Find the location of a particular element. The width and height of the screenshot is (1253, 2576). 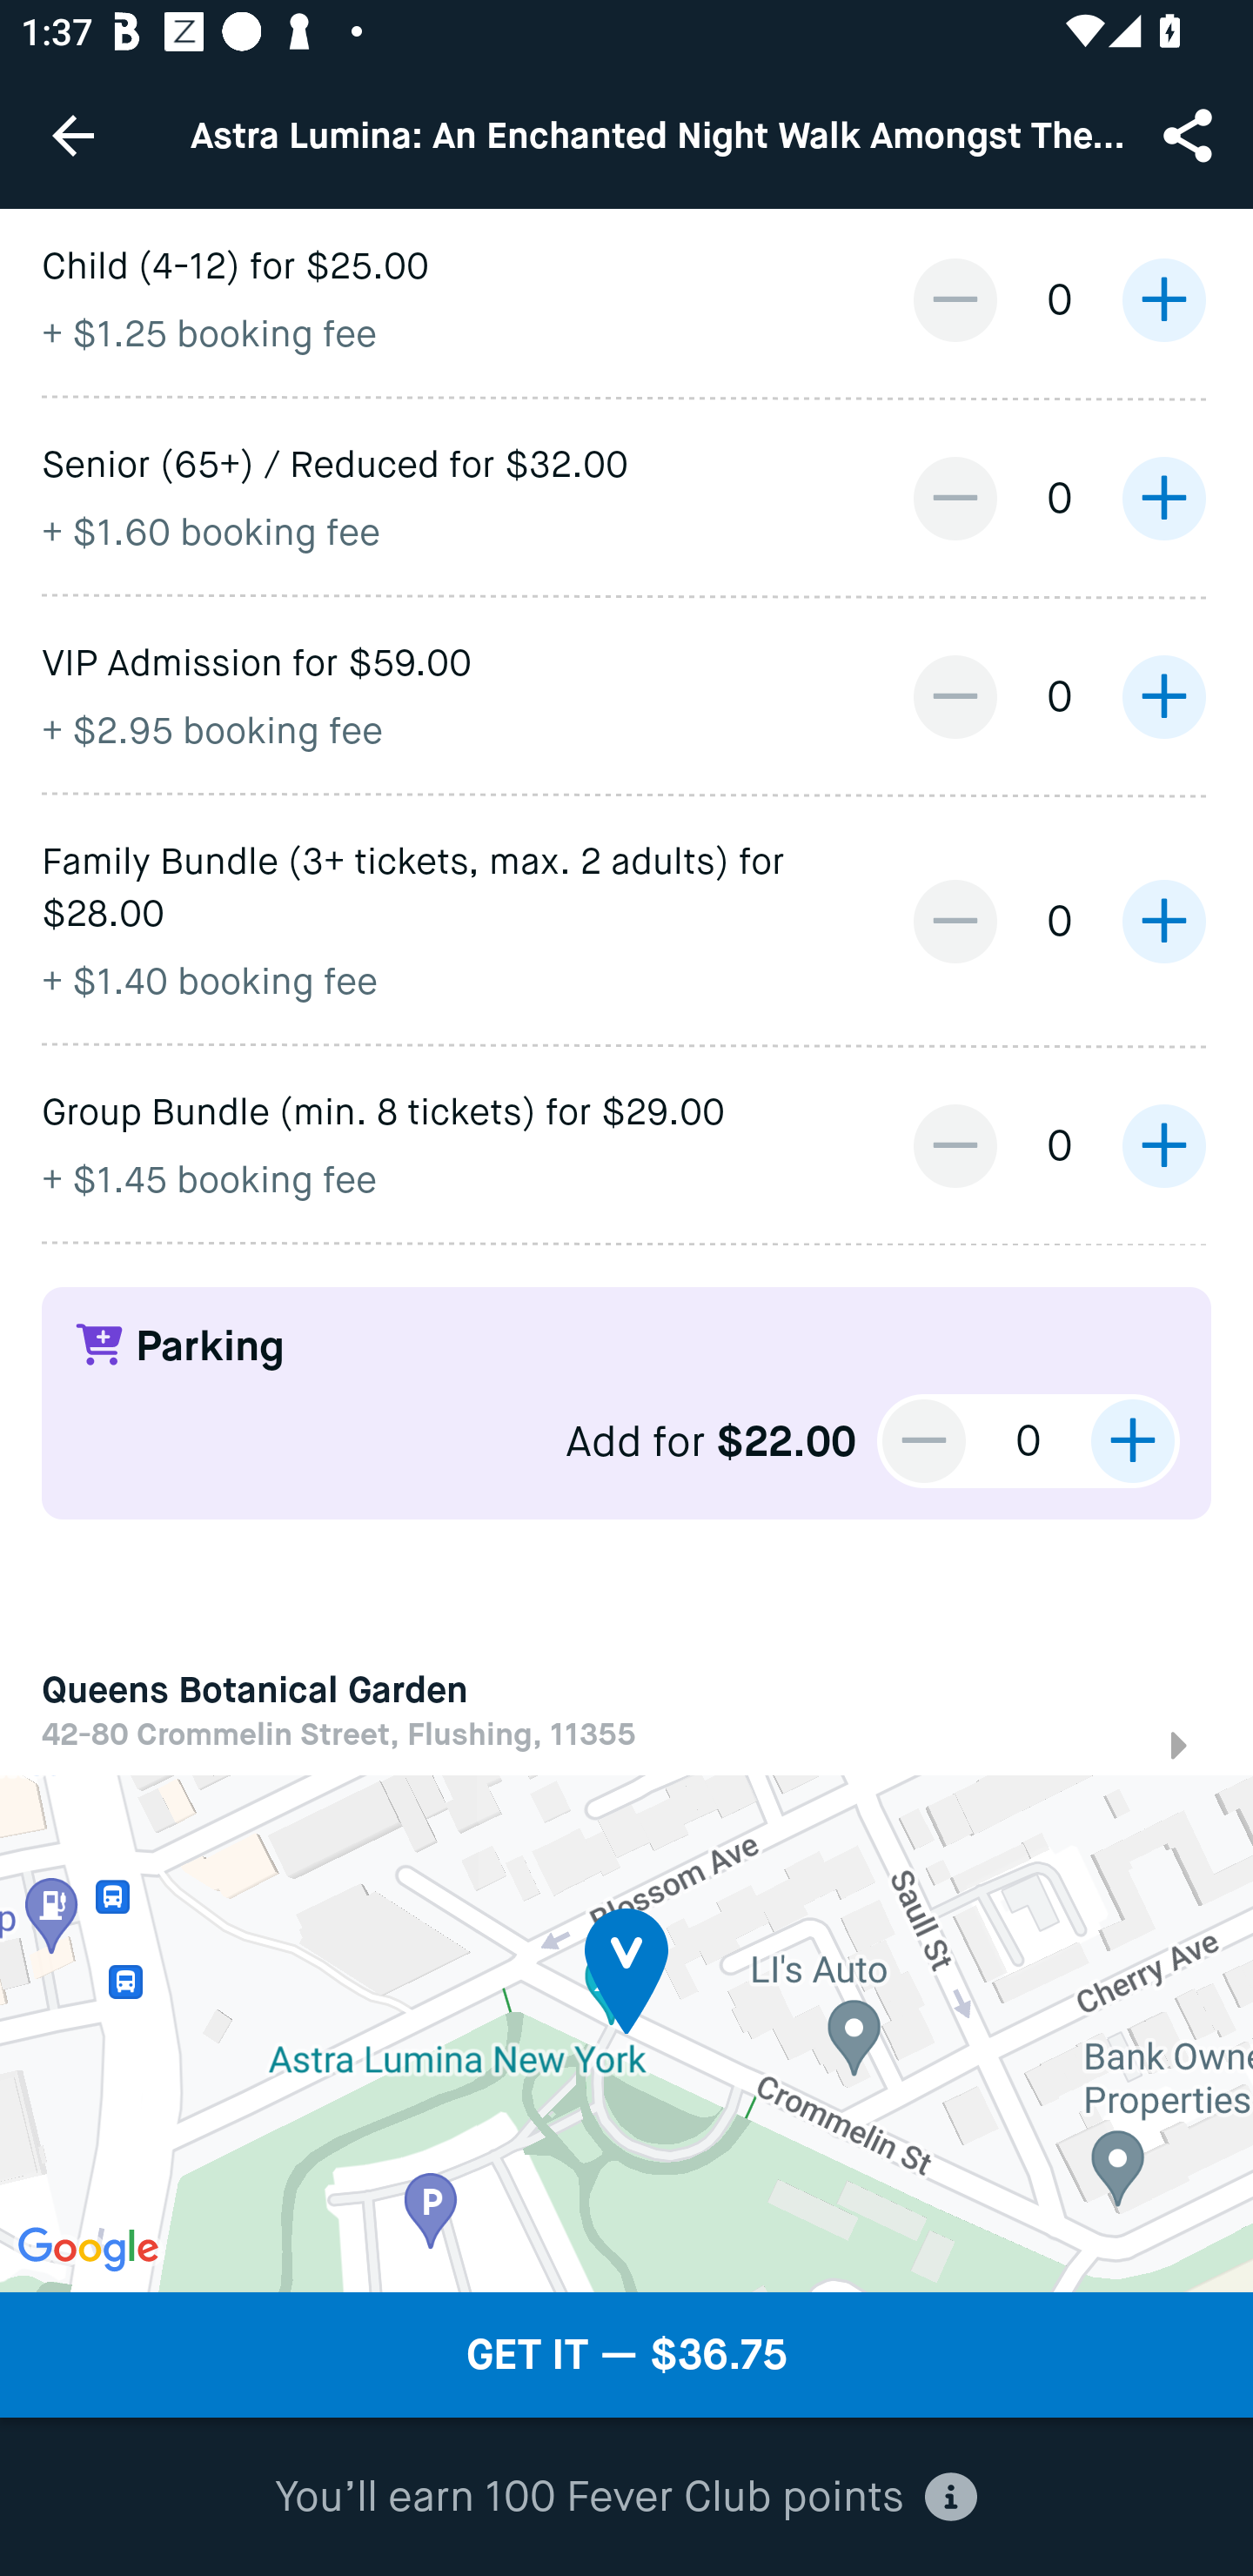

decrease is located at coordinates (955, 1146).